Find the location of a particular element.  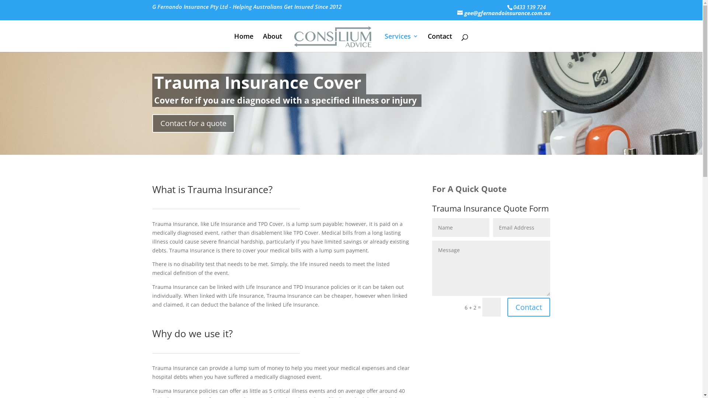

Home is located at coordinates (244, 42).